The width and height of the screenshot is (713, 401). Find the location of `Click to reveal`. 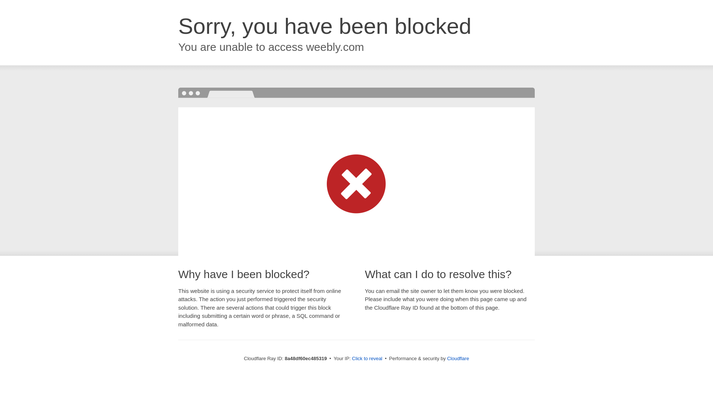

Click to reveal is located at coordinates (367, 359).